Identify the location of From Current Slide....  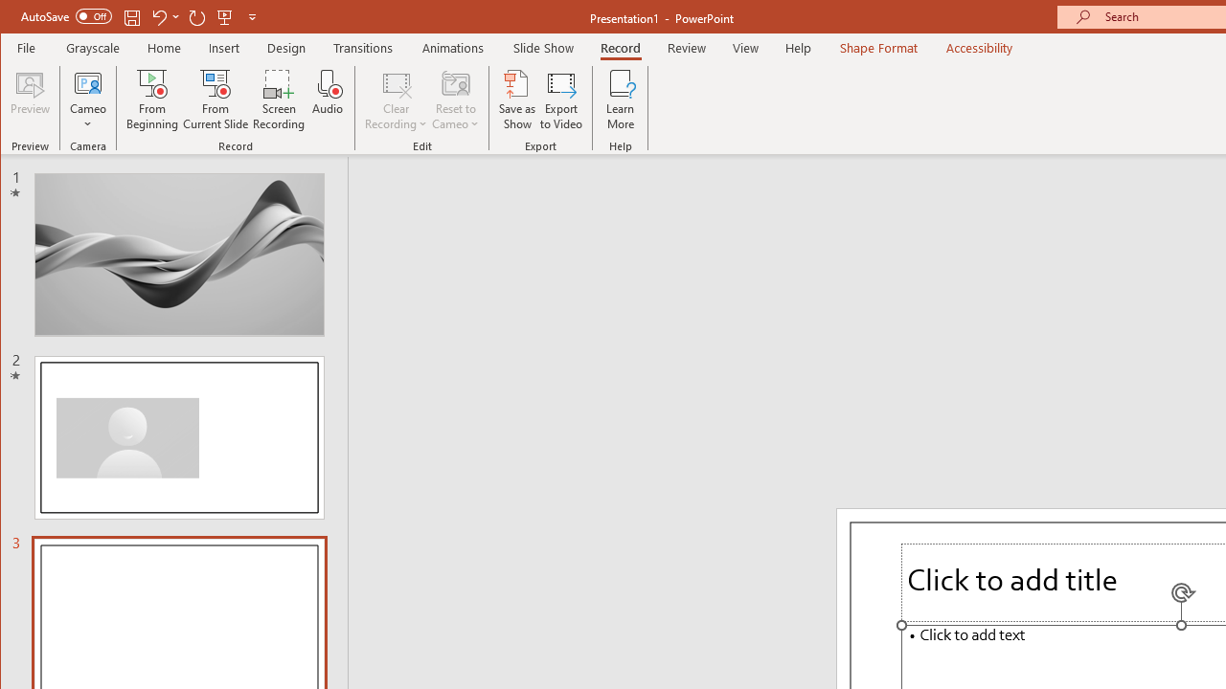
(216, 100).